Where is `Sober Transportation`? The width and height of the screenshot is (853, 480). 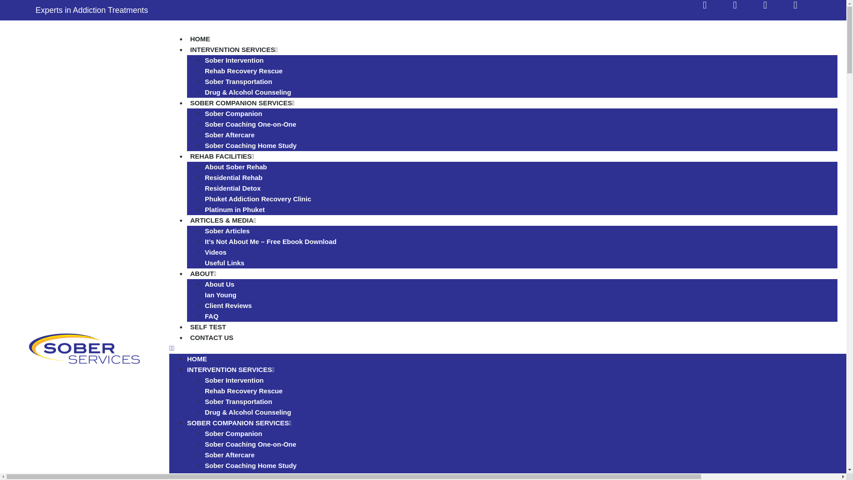 Sober Transportation is located at coordinates (238, 401).